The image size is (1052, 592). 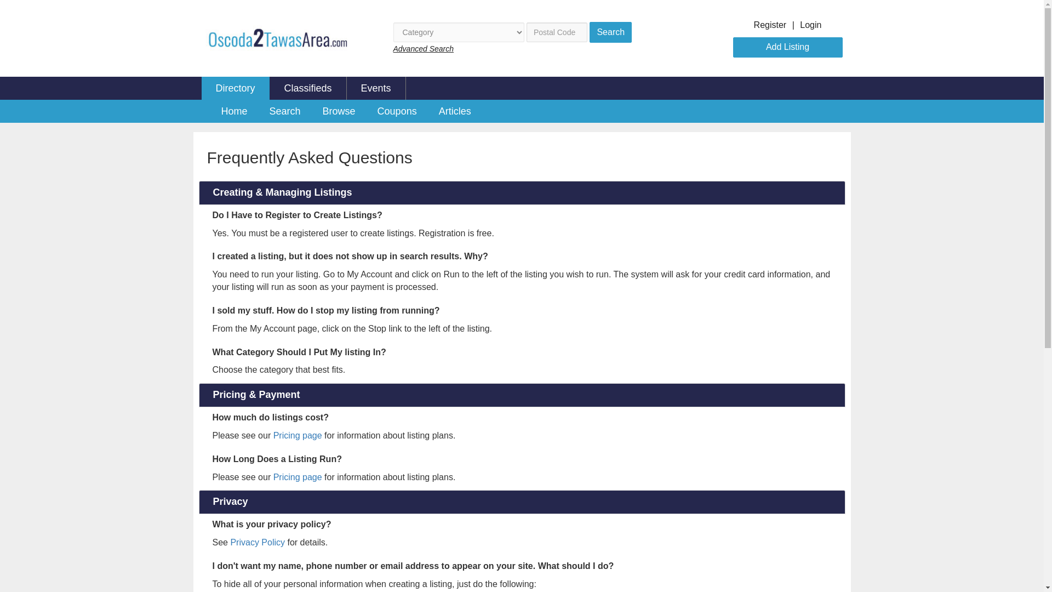 I want to click on Browse, so click(x=339, y=111).